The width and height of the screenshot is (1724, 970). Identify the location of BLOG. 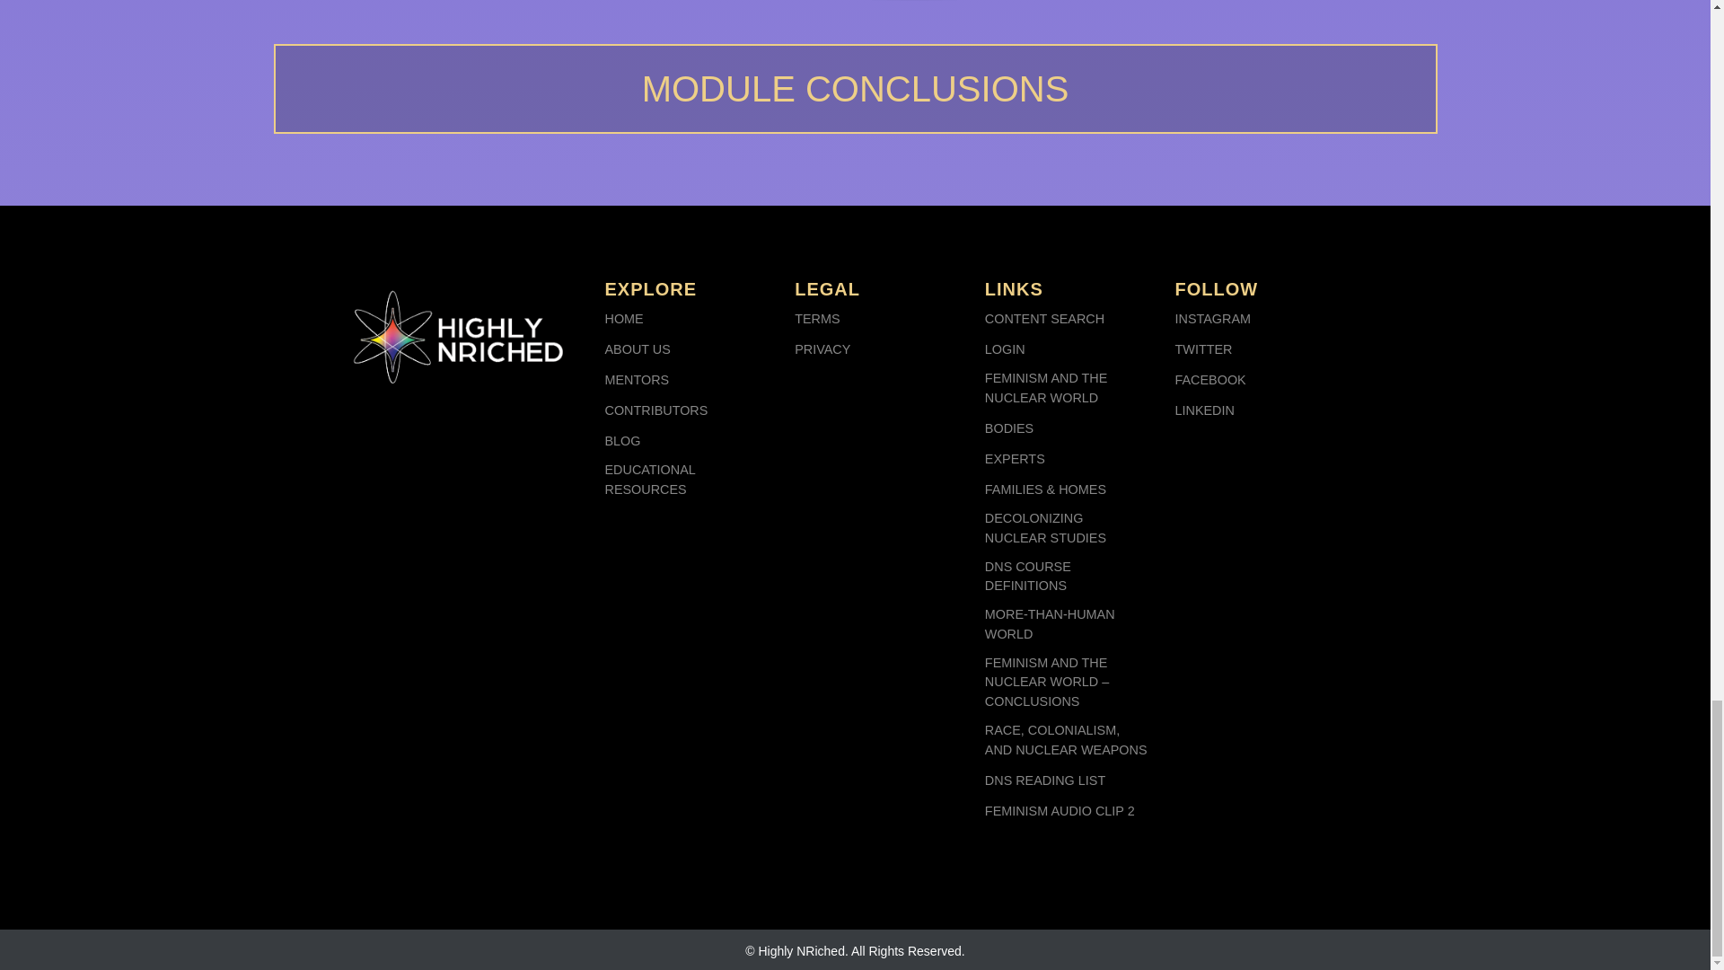
(623, 442).